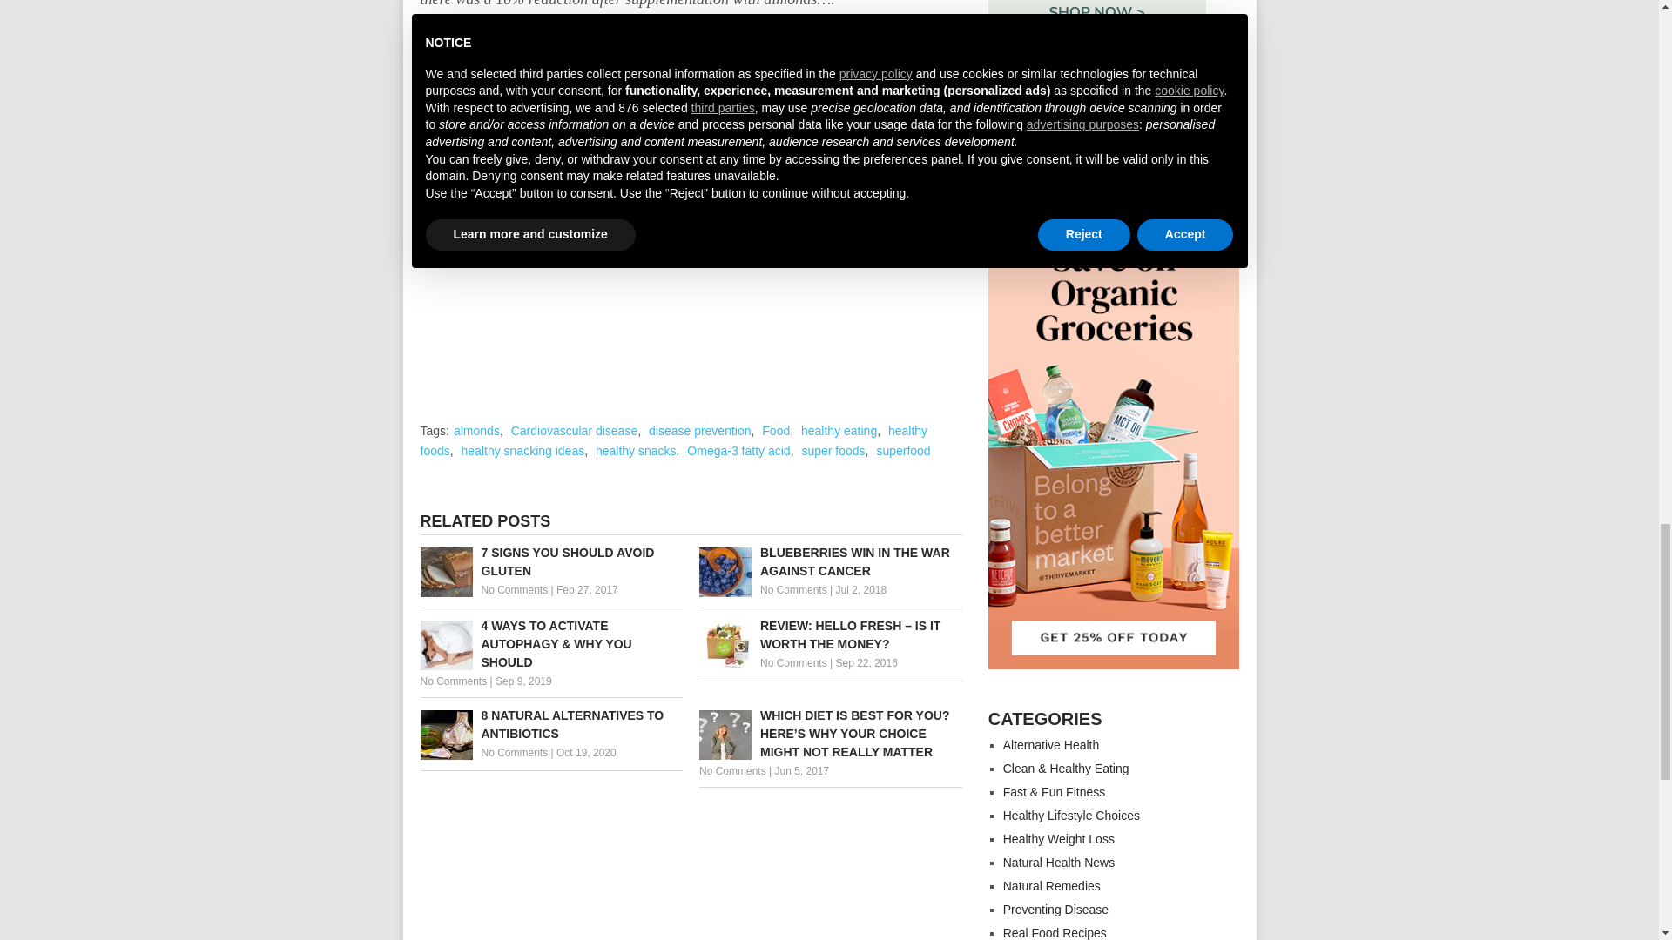 Image resolution: width=1672 pixels, height=940 pixels. What do you see at coordinates (542, 127) in the screenshot?
I see `LinkedIn` at bounding box center [542, 127].